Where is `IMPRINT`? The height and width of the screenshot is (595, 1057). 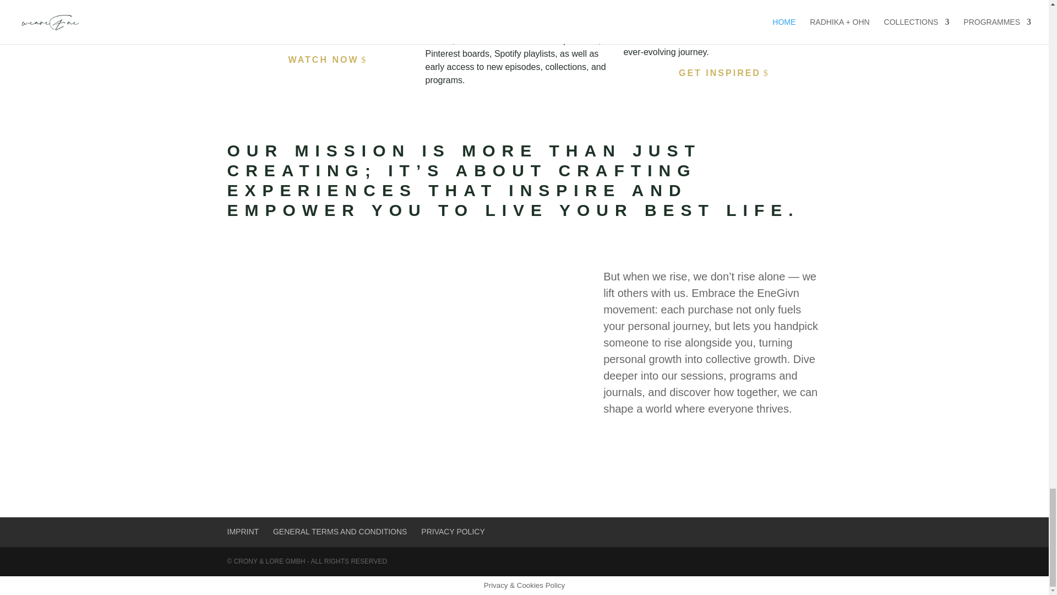
IMPRINT is located at coordinates (243, 531).